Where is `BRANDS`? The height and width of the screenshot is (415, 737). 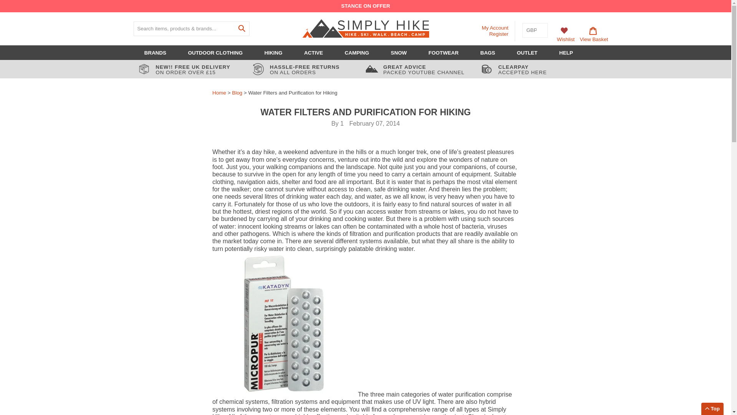
BRANDS is located at coordinates (155, 53).